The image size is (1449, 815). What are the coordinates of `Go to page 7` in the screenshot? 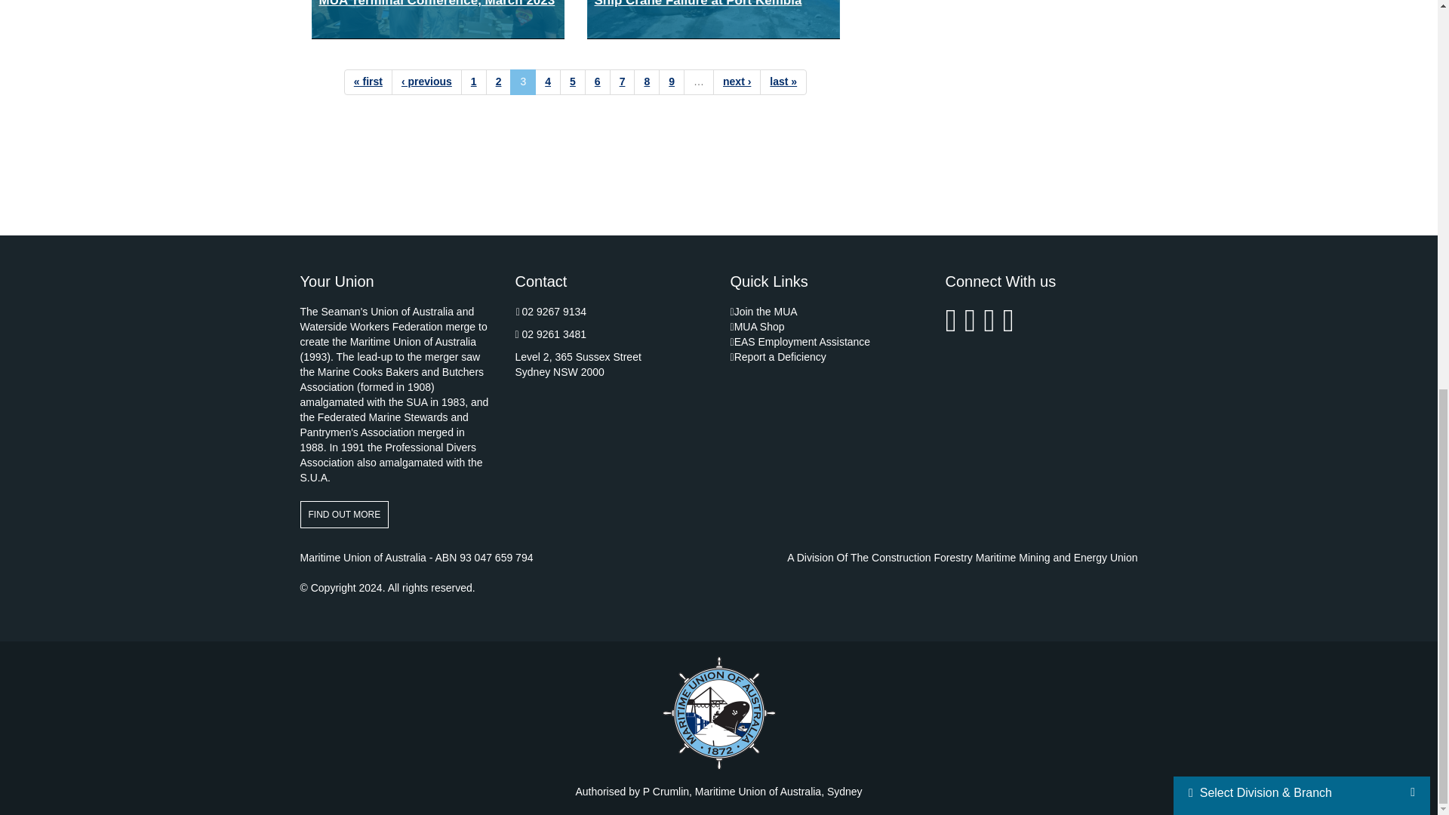 It's located at (623, 81).